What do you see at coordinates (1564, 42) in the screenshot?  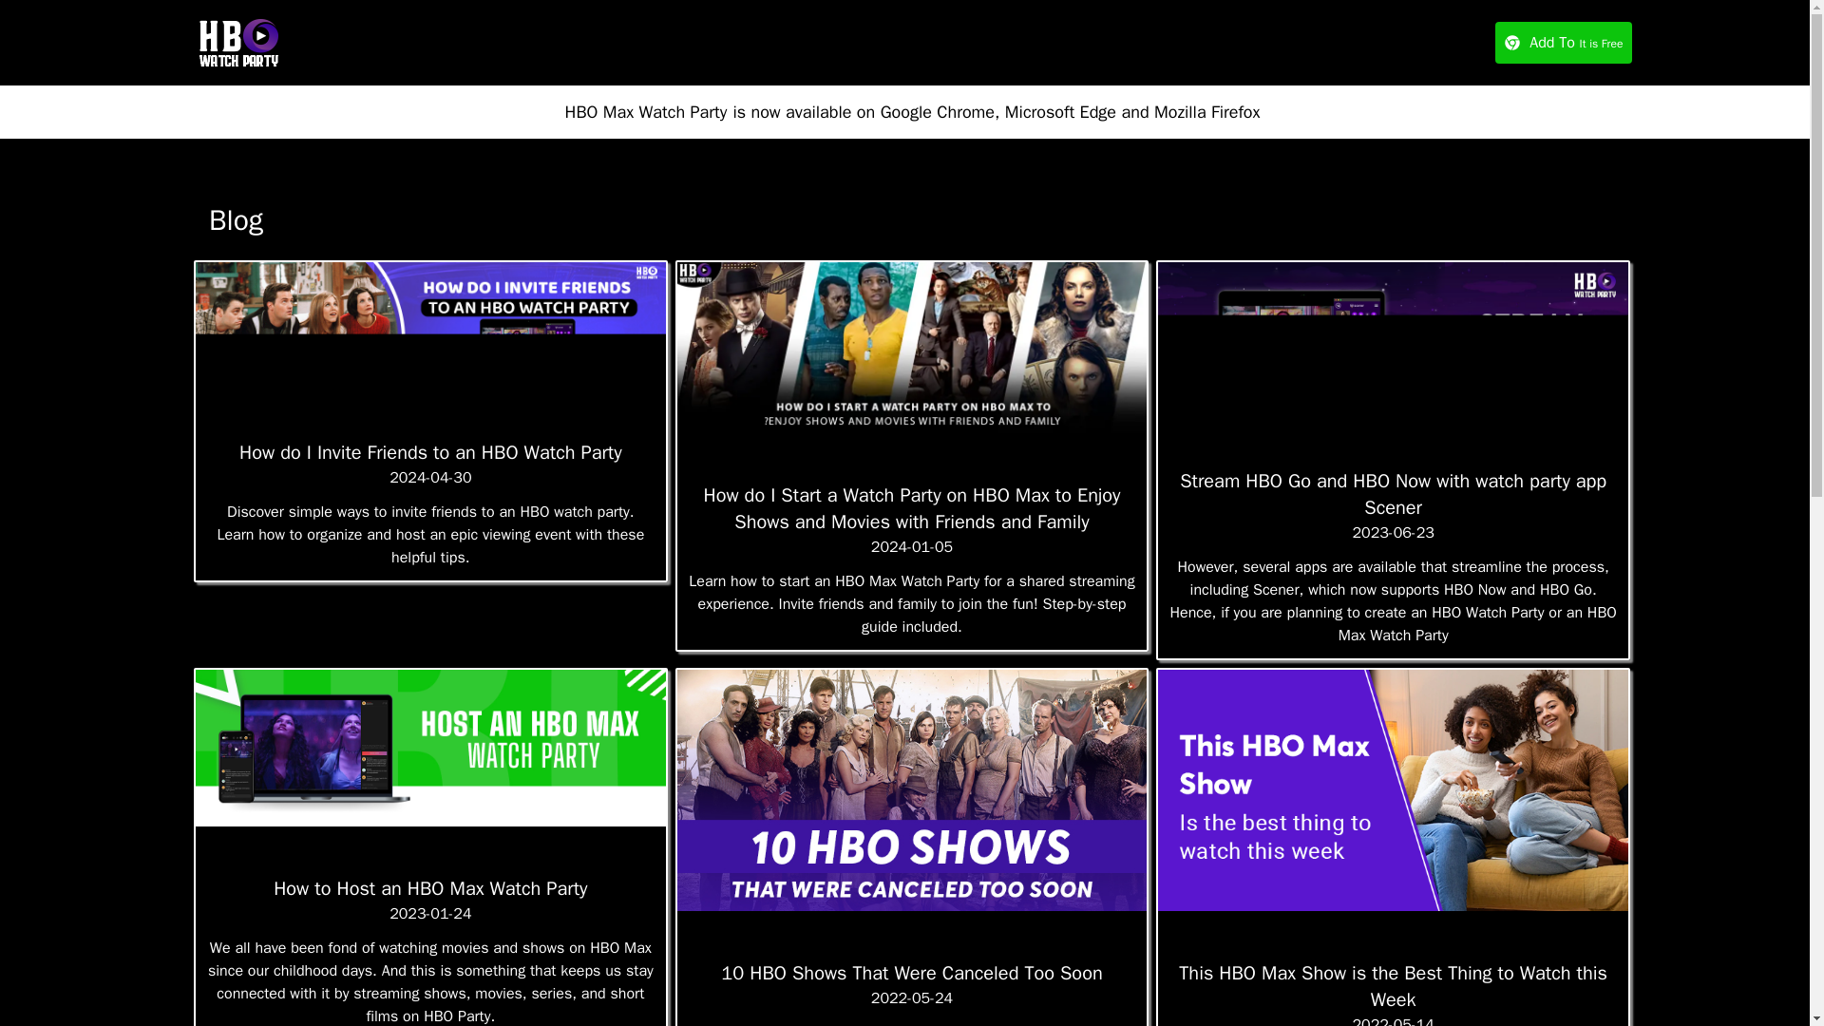 I see `Add To It is Free` at bounding box center [1564, 42].